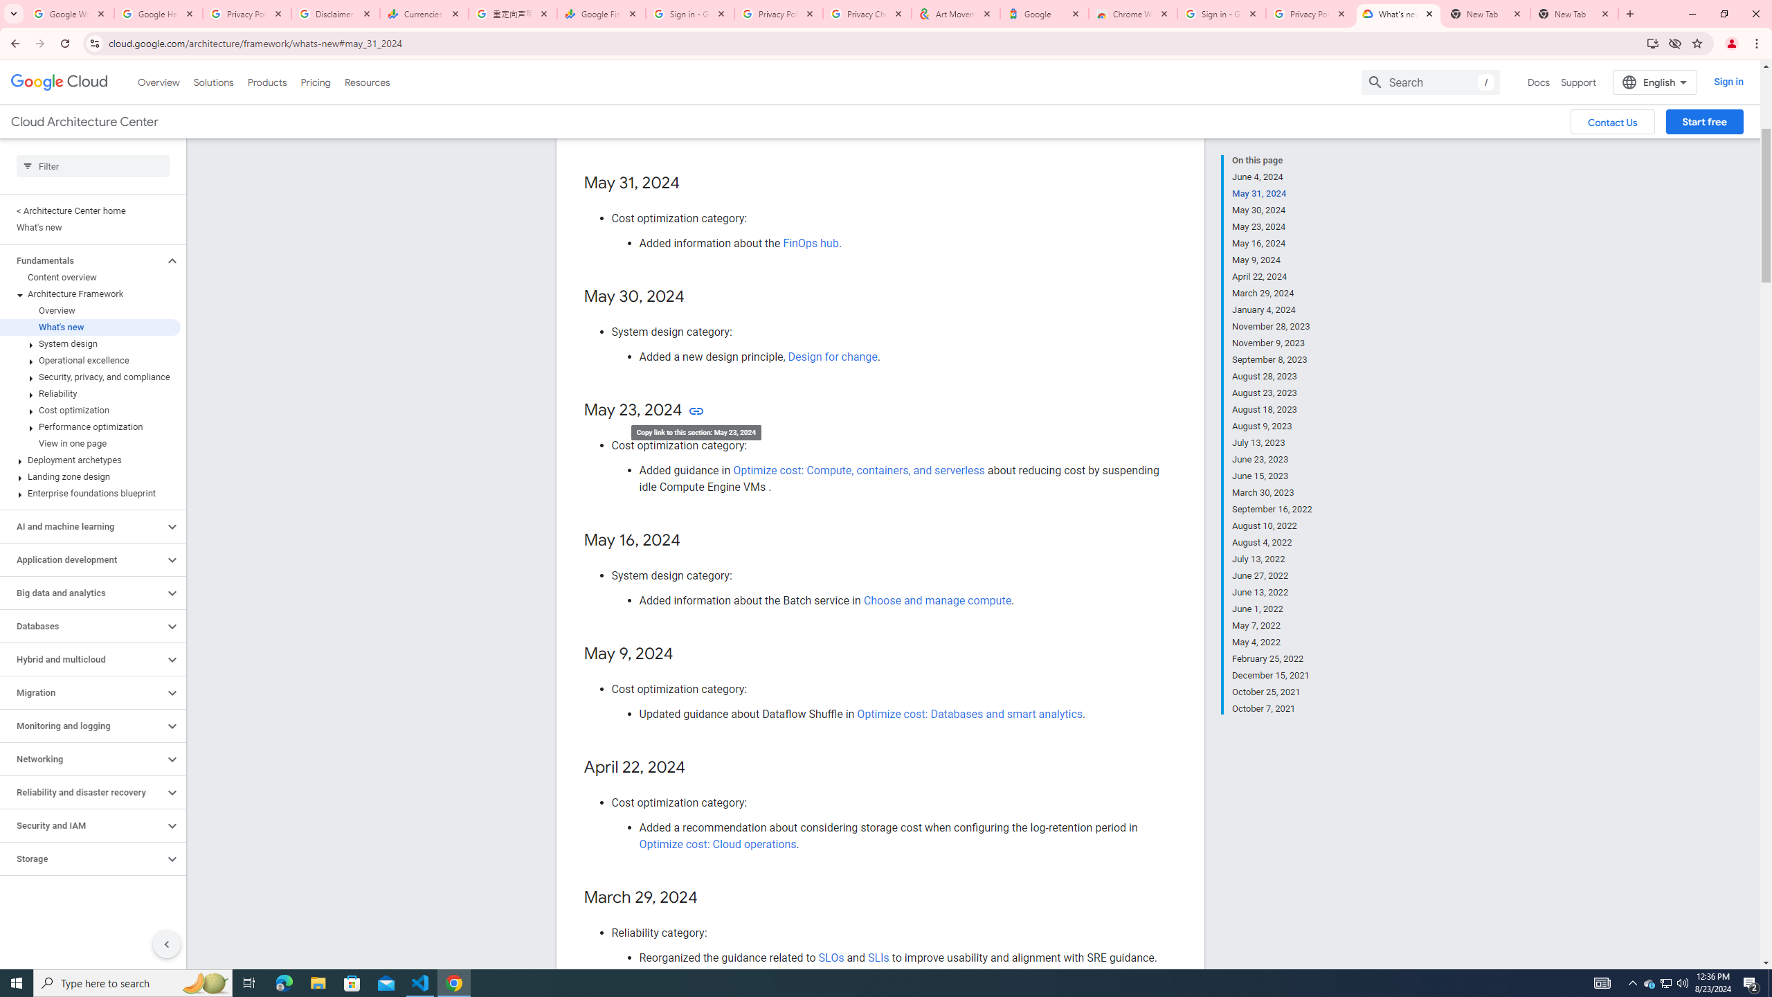 The image size is (1772, 997). What do you see at coordinates (1045, 14) in the screenshot?
I see `Google` at bounding box center [1045, 14].